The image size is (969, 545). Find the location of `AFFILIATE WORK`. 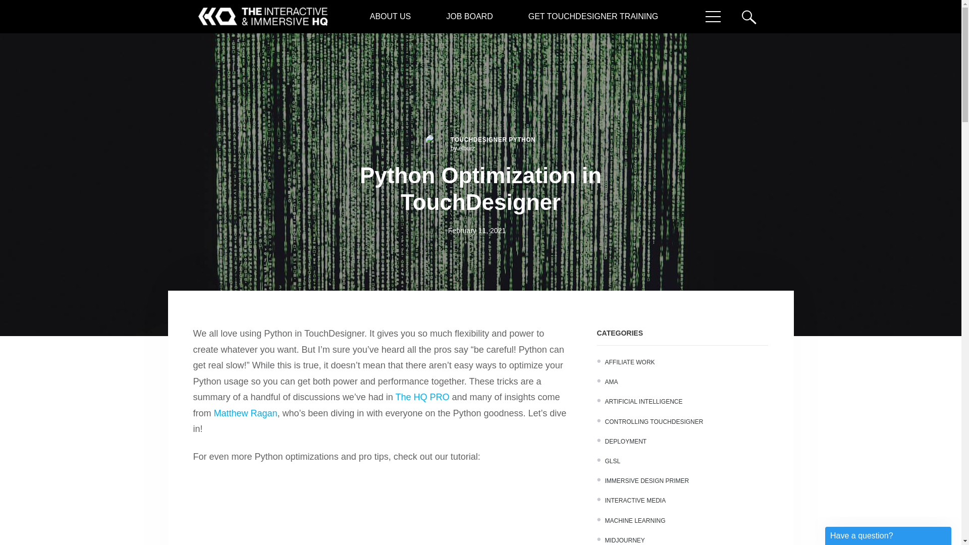

AFFILIATE WORK is located at coordinates (630, 362).